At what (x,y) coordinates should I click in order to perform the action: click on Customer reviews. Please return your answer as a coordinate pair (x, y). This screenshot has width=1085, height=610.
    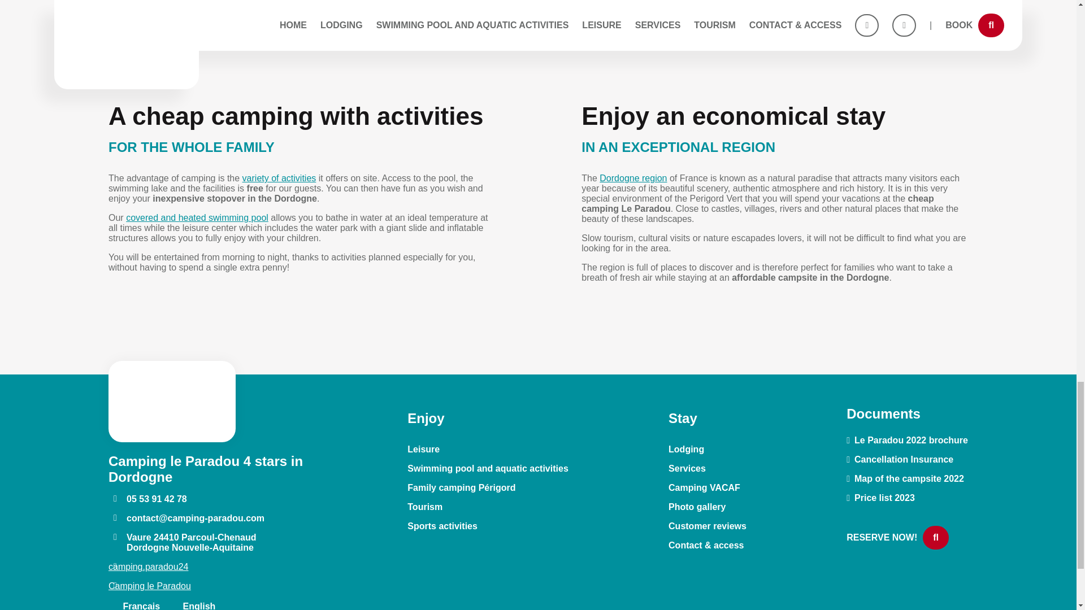
    Looking at the image, I should click on (707, 526).